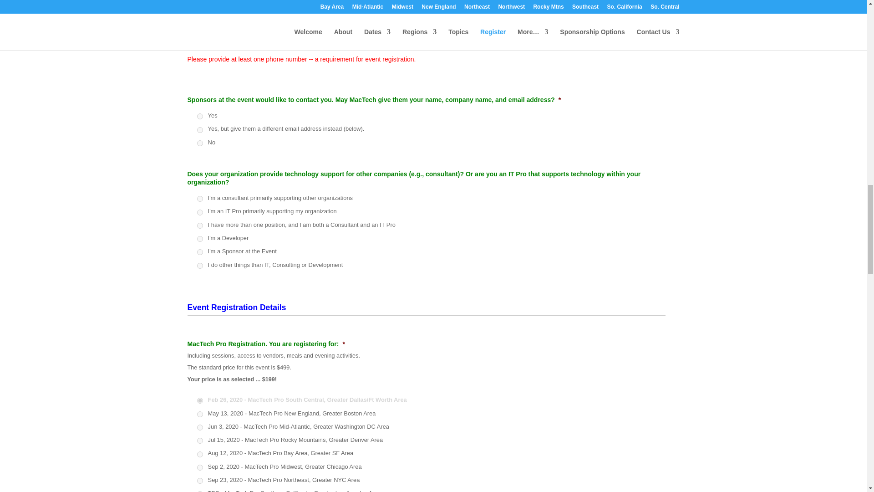 This screenshot has height=492, width=874. Describe the element at coordinates (199, 212) in the screenshot. I see `ITPro` at that location.